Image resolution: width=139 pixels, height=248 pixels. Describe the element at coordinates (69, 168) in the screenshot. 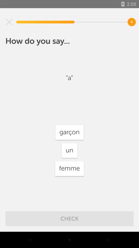

I see `launch item below un` at that location.